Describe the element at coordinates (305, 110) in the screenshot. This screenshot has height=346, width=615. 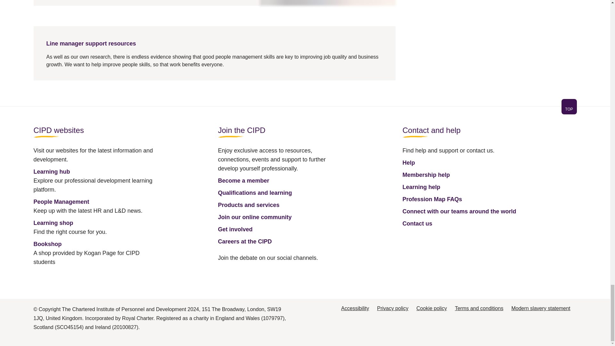
I see `TOP` at that location.